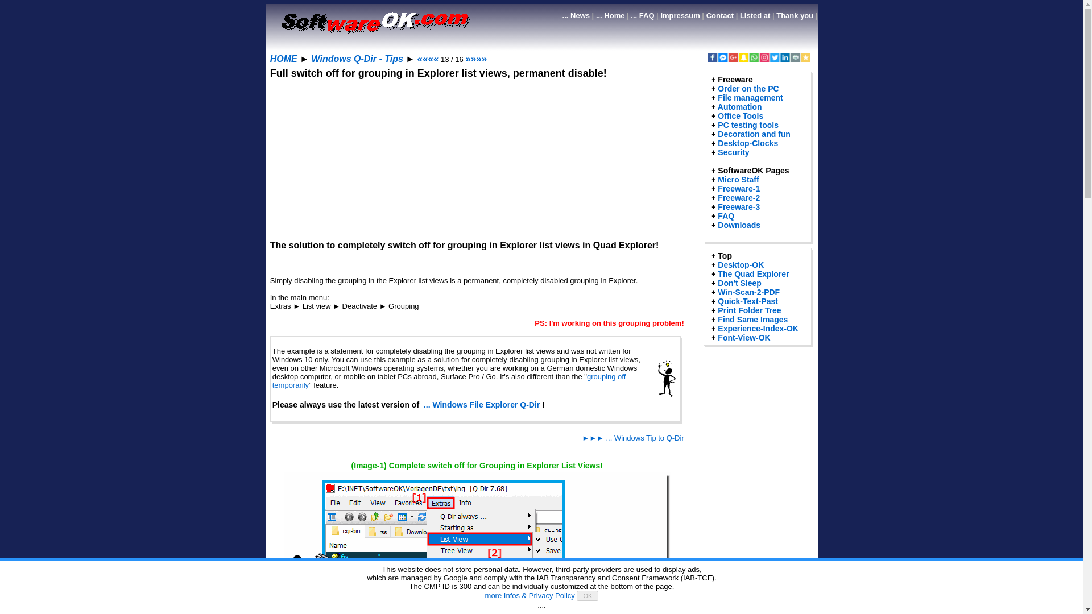 This screenshot has width=1092, height=614. Describe the element at coordinates (735, 79) in the screenshot. I see `Freeware` at that location.